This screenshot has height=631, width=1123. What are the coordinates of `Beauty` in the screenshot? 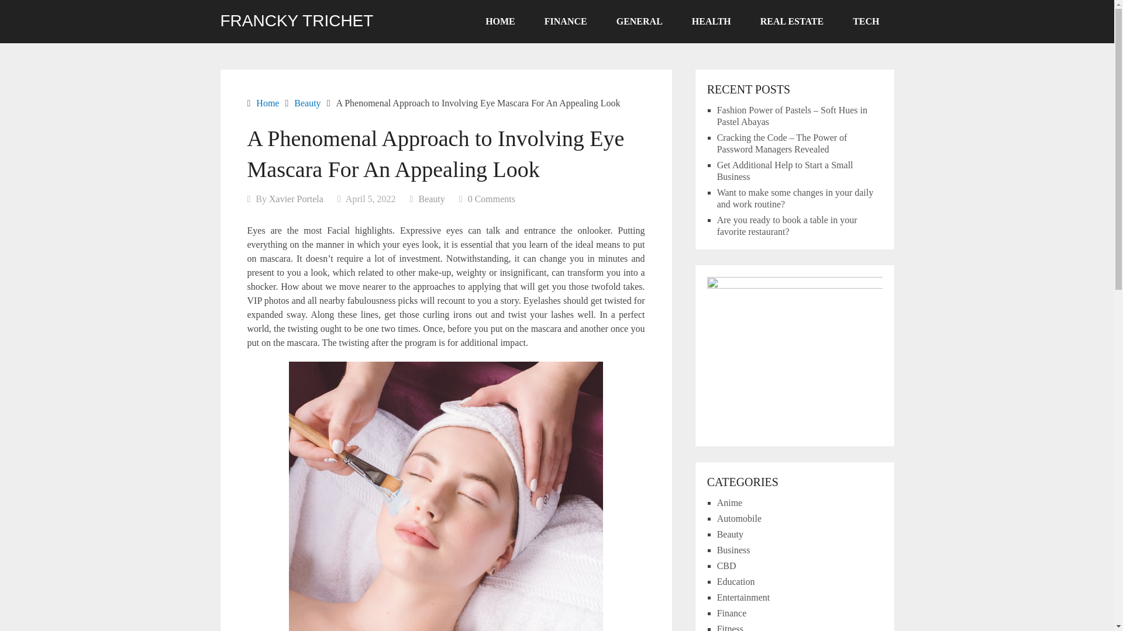 It's located at (431, 199).